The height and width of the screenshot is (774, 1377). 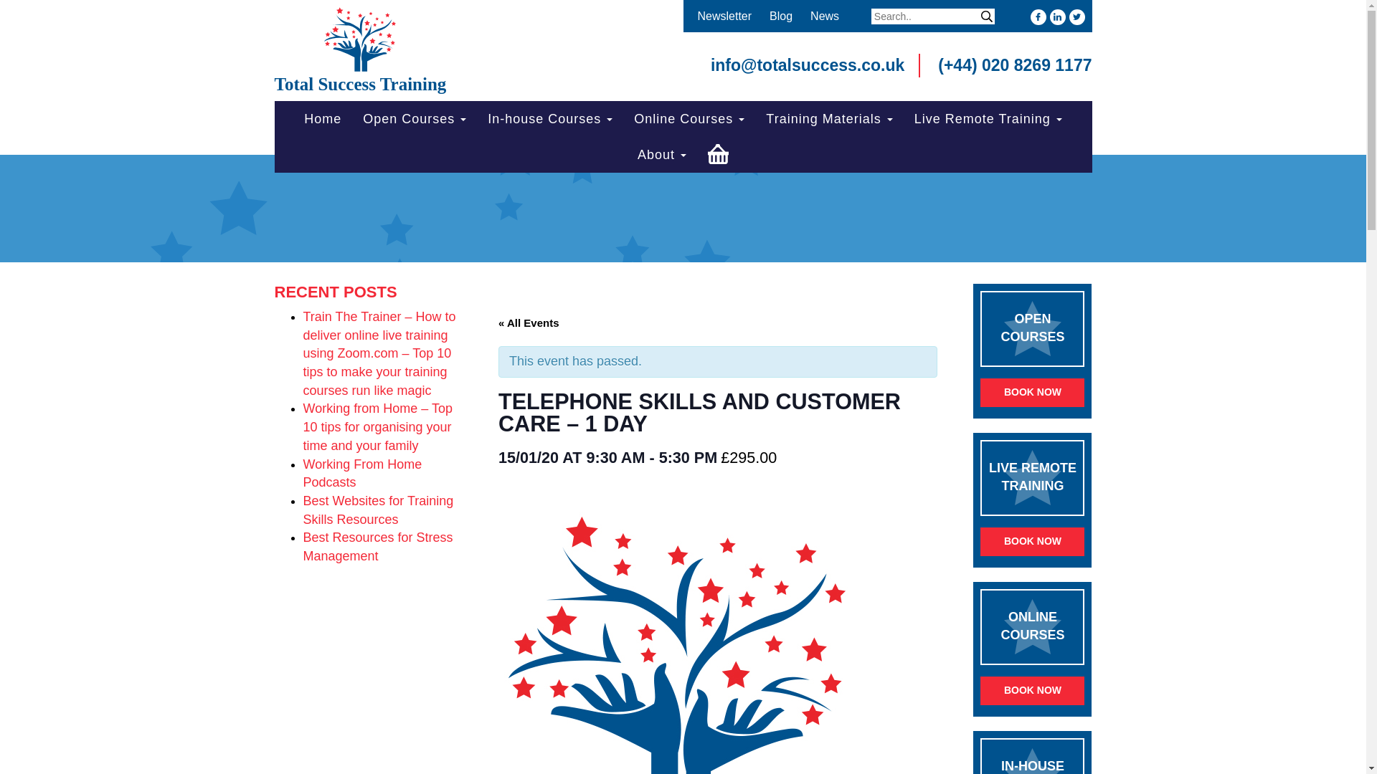 What do you see at coordinates (987, 16) in the screenshot?
I see `Search` at bounding box center [987, 16].